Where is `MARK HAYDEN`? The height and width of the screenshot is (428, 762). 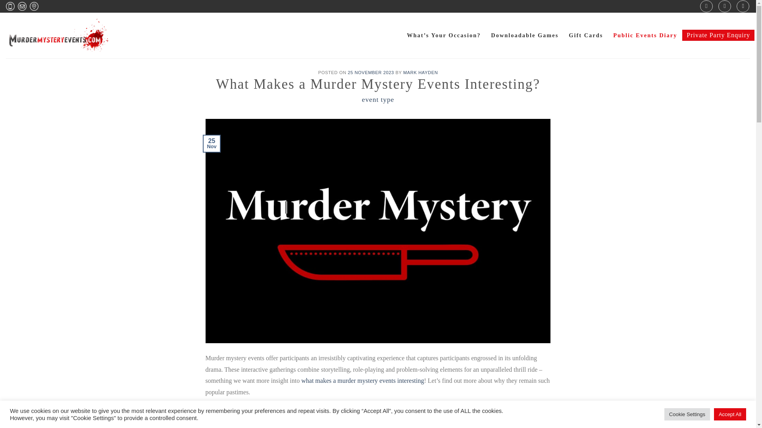 MARK HAYDEN is located at coordinates (420, 73).